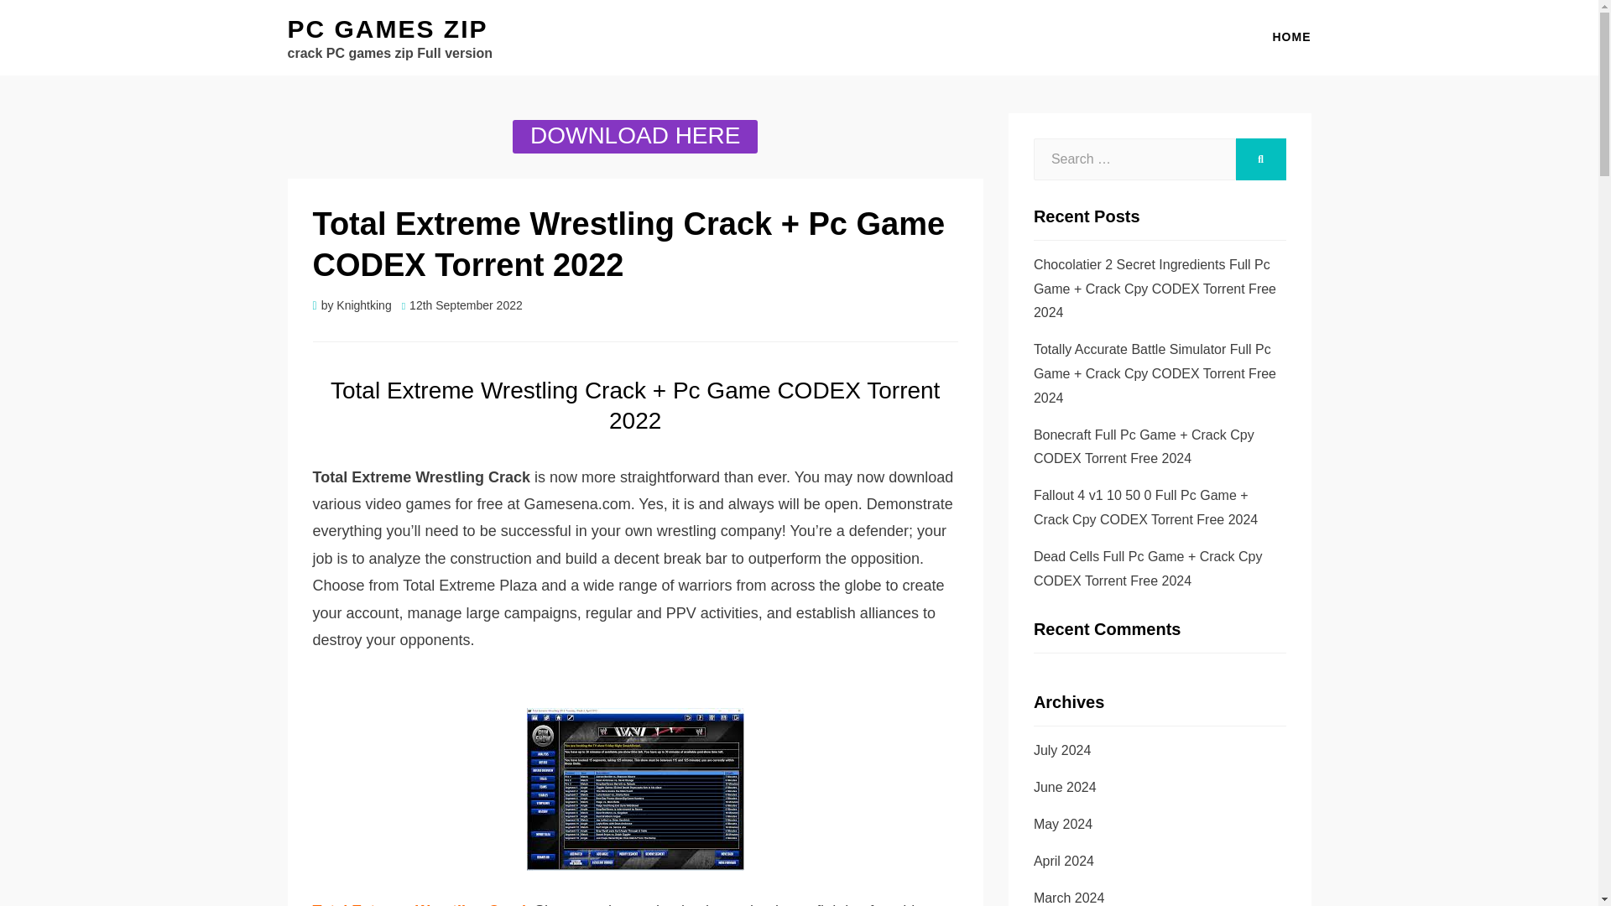 This screenshot has width=1611, height=906. What do you see at coordinates (461, 305) in the screenshot?
I see `12th September 2022` at bounding box center [461, 305].